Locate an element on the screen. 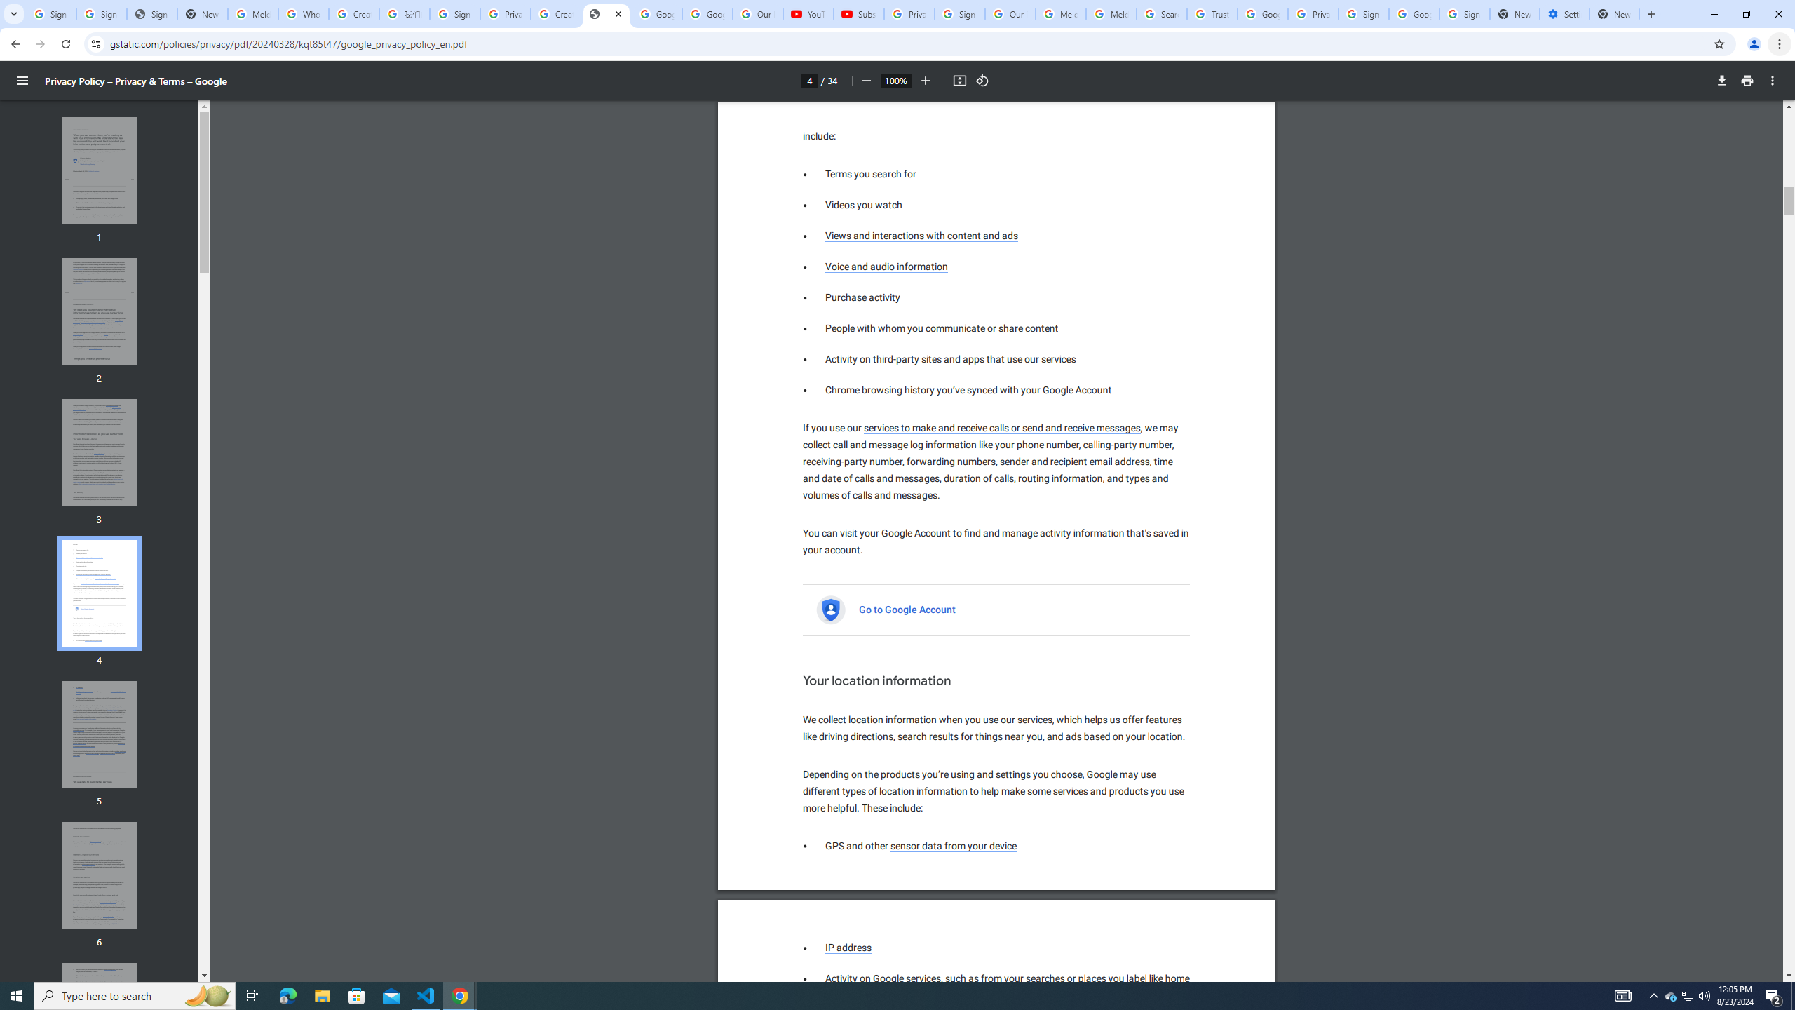 This screenshot has height=1010, width=1795. Minimize is located at coordinates (1714, 14).